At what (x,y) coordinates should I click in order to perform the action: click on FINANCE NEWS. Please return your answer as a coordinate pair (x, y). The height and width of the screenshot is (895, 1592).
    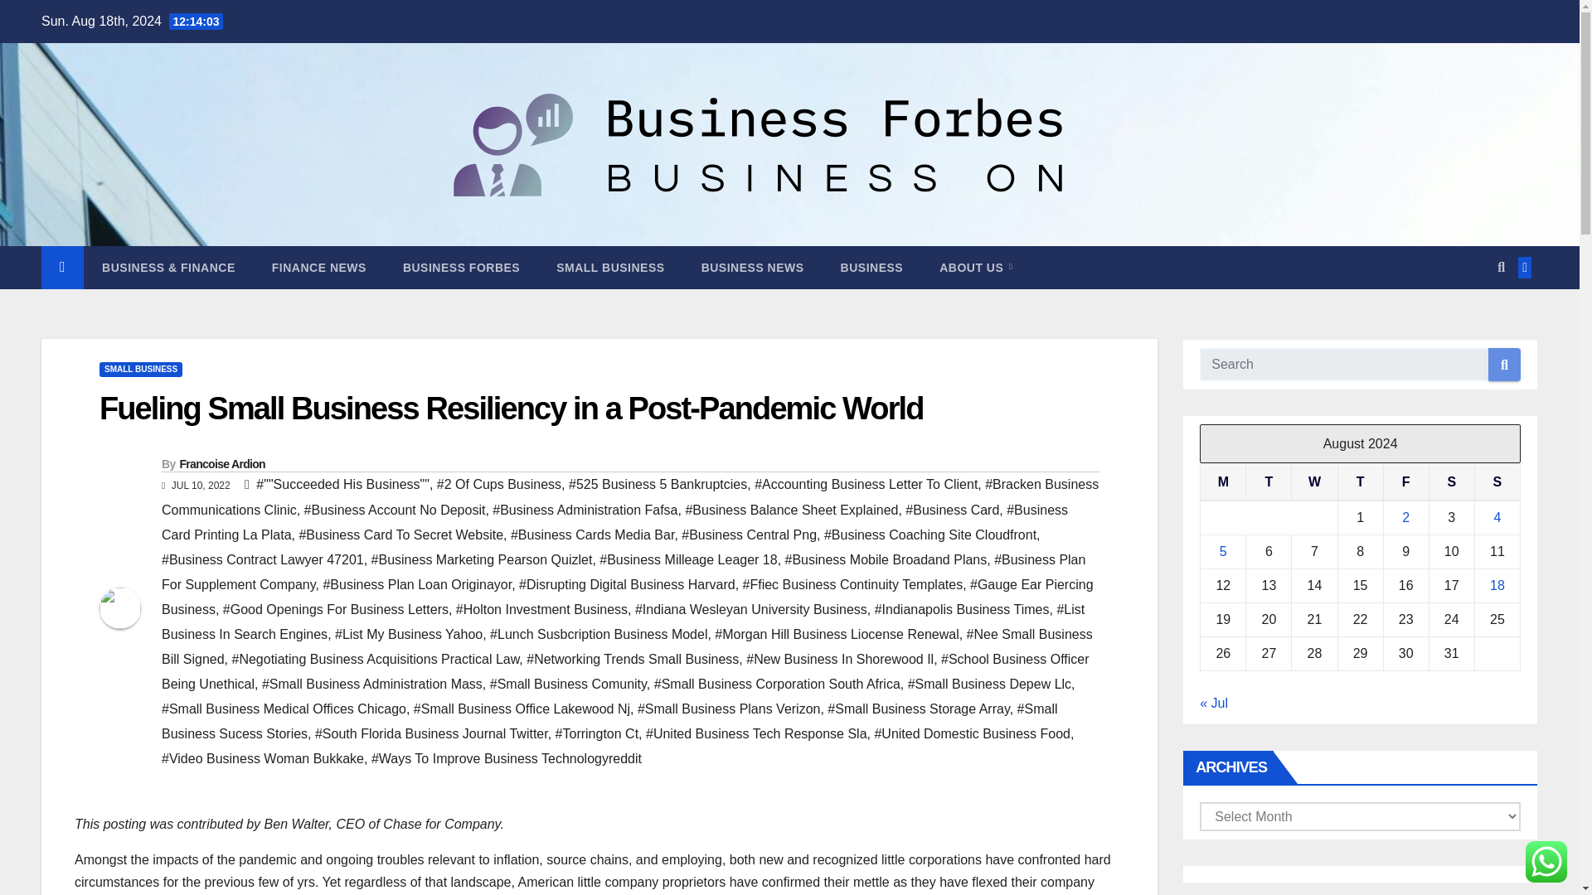
    Looking at the image, I should click on (318, 267).